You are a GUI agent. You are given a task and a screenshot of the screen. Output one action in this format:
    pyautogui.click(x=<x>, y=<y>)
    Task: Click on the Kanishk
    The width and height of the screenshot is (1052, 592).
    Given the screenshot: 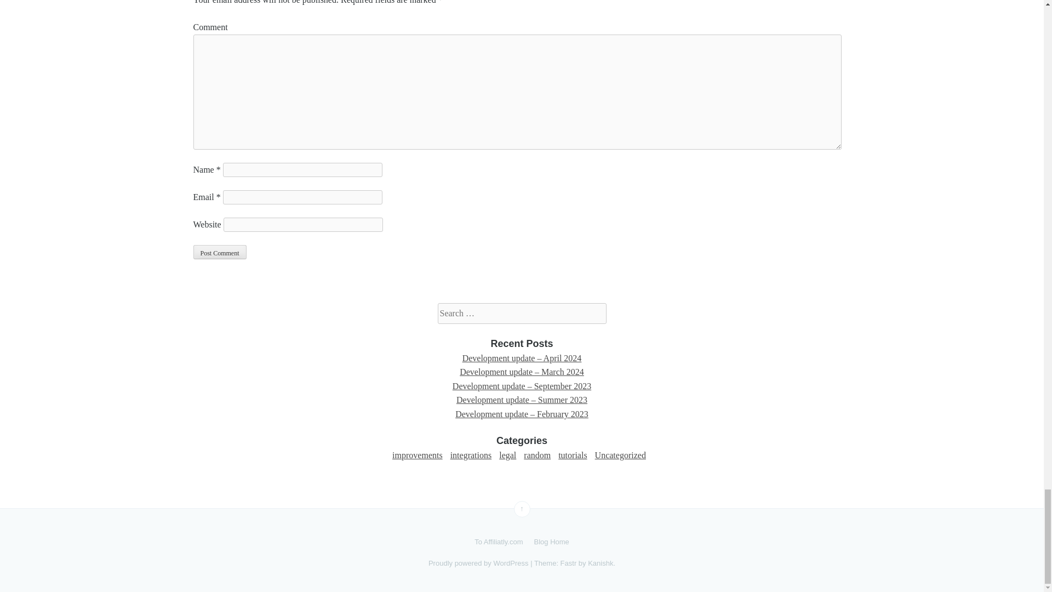 What is the action you would take?
    pyautogui.click(x=601, y=562)
    